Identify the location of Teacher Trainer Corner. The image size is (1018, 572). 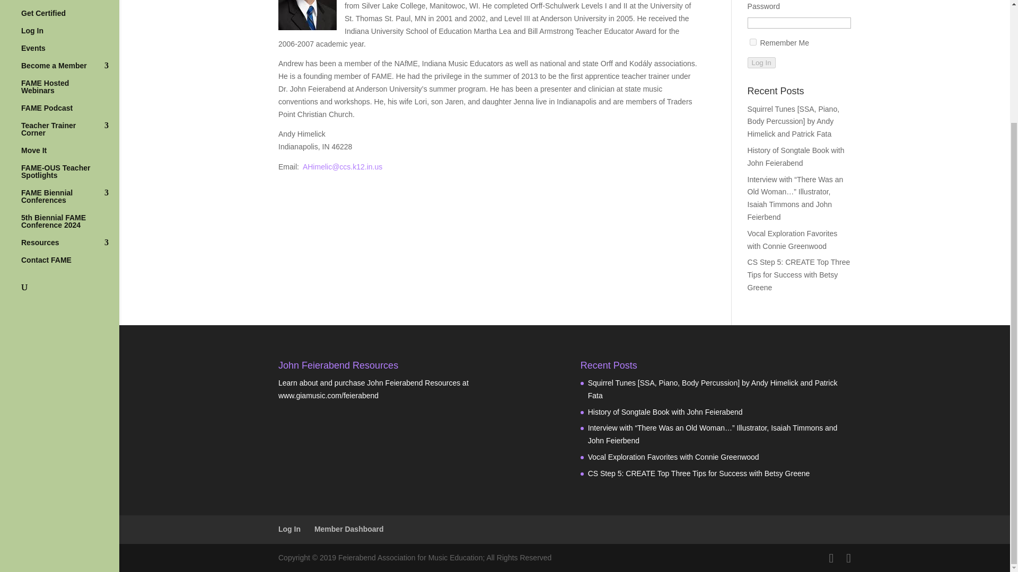
(70, 134).